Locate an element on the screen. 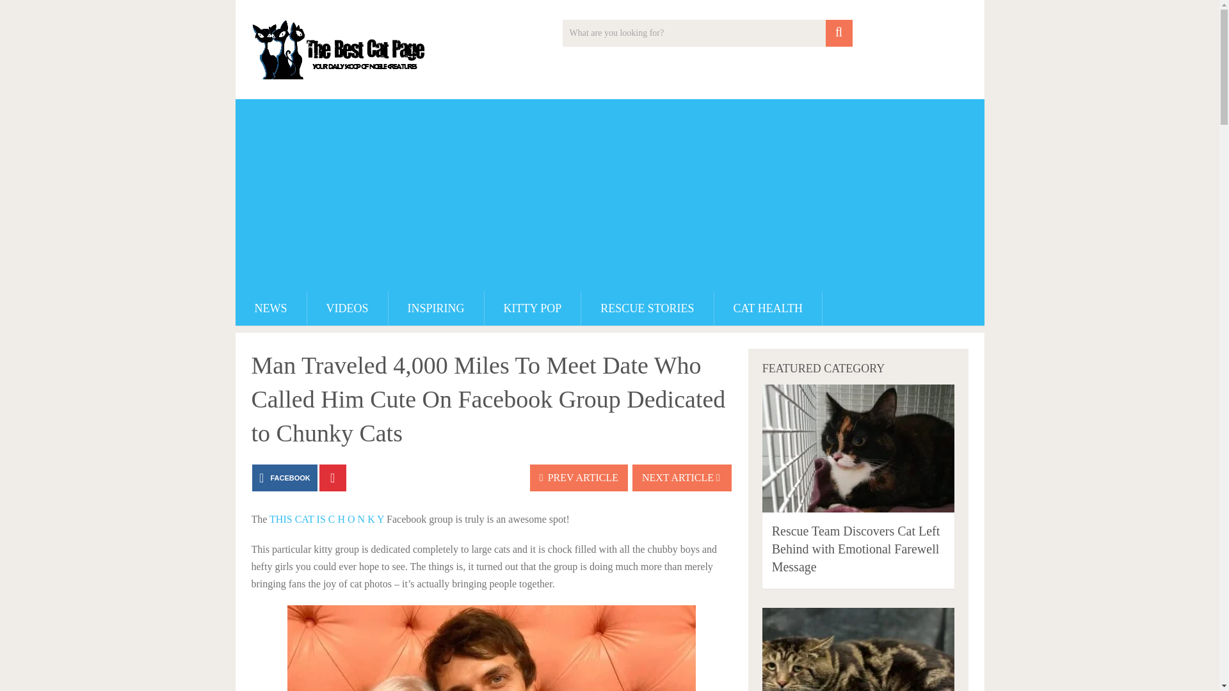 This screenshot has height=691, width=1229. NEWS is located at coordinates (271, 308).